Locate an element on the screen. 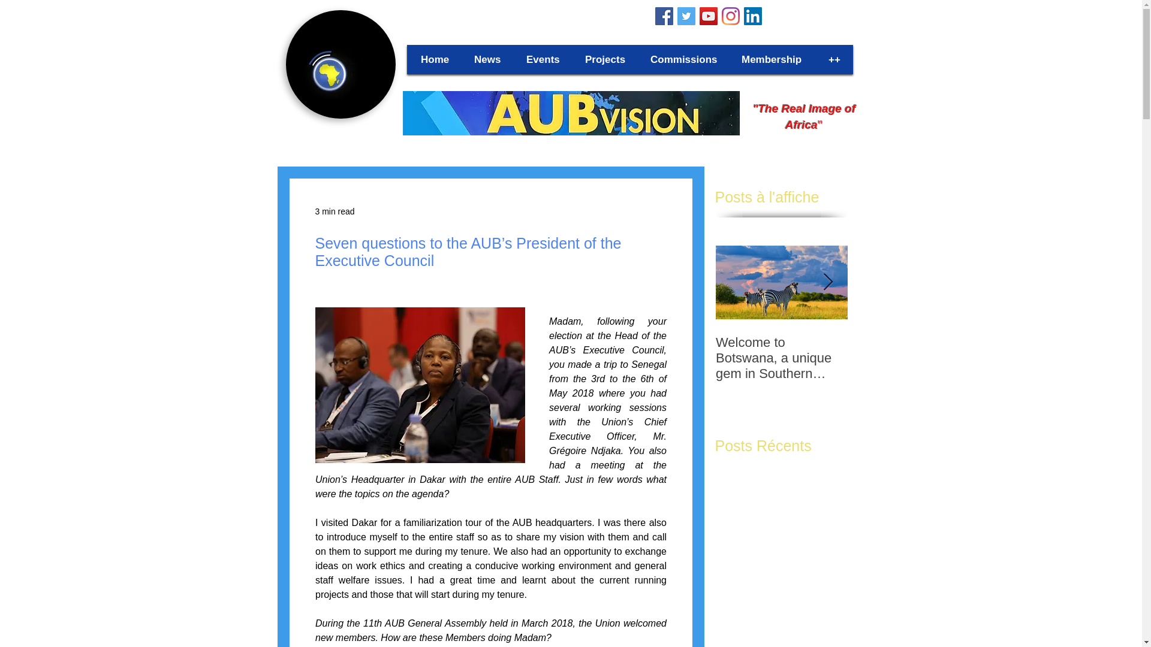 The image size is (1151, 647). Events is located at coordinates (544, 59).